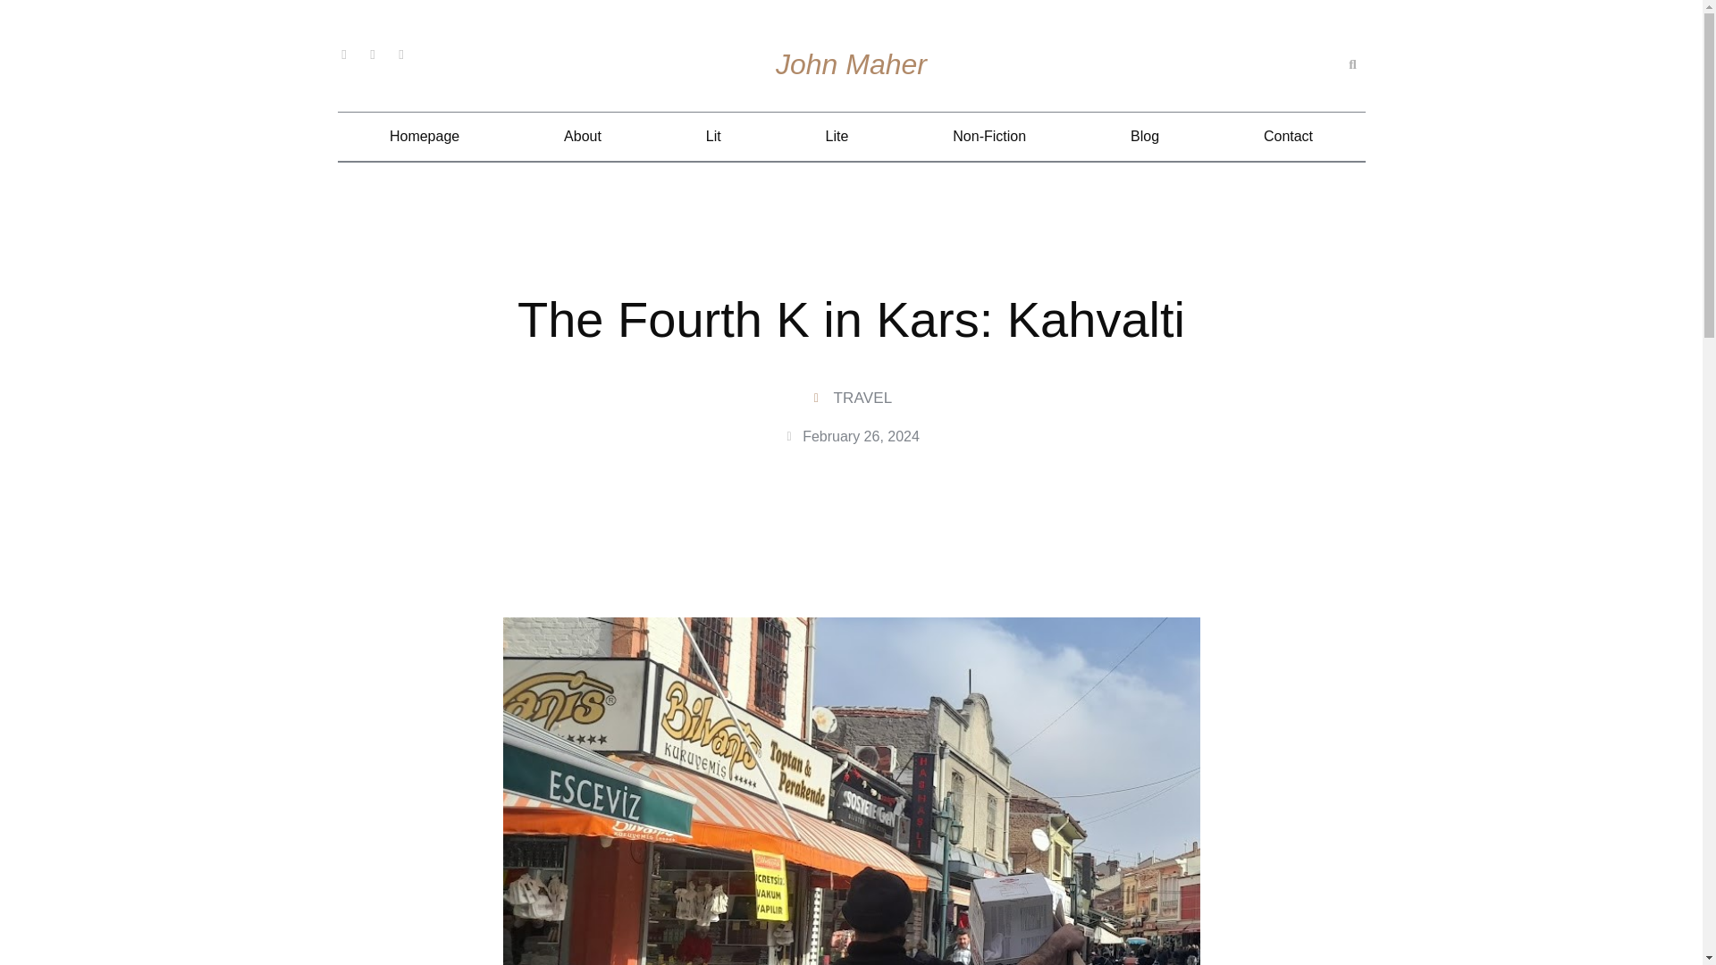 The height and width of the screenshot is (965, 1716). What do you see at coordinates (425, 137) in the screenshot?
I see `Homepage` at bounding box center [425, 137].